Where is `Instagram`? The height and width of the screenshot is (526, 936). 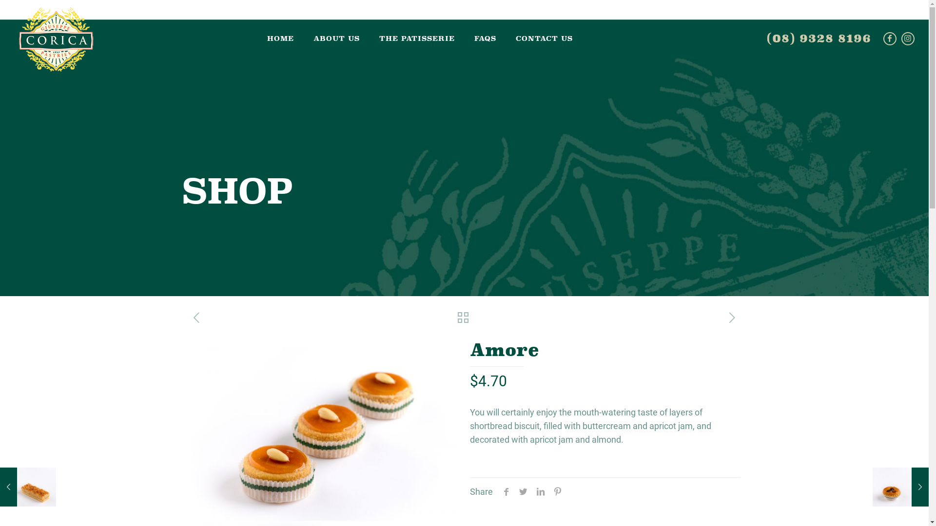 Instagram is located at coordinates (908, 39).